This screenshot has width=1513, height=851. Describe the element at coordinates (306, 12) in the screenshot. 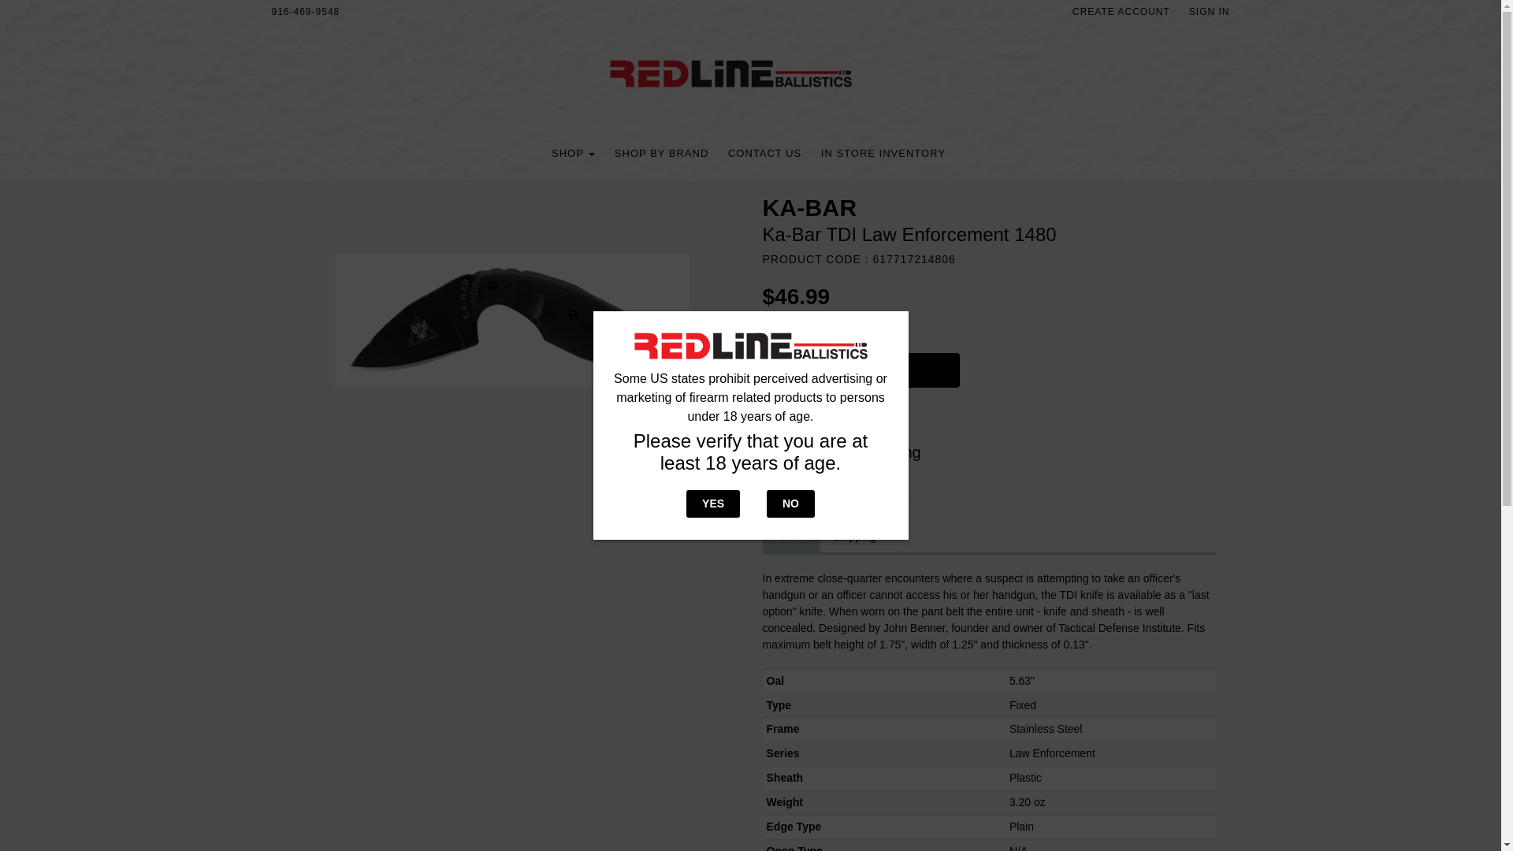

I see `916-469-9548` at that location.